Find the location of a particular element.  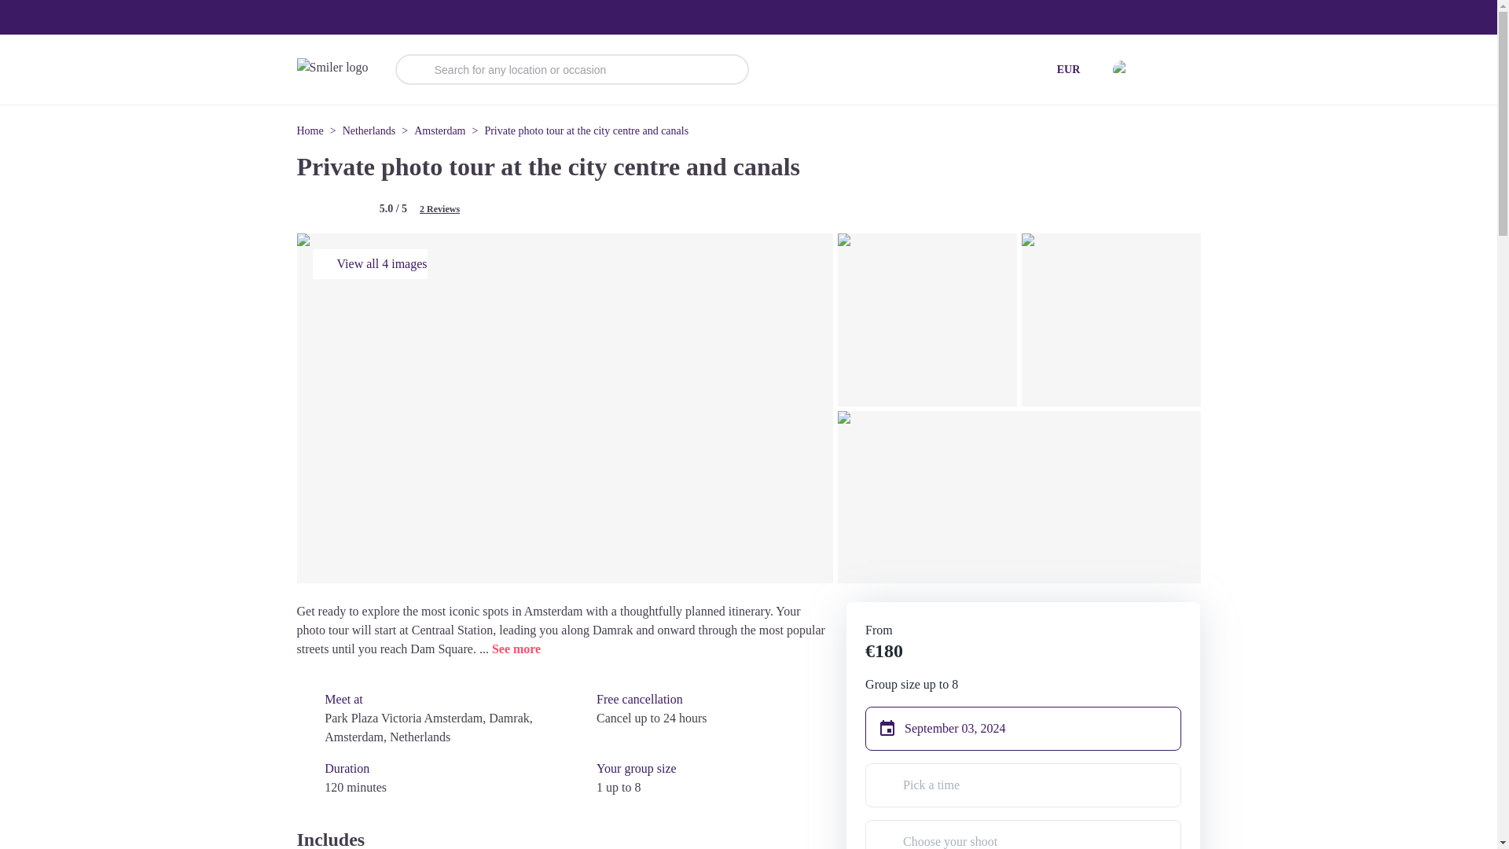

Select currency is located at coordinates (1069, 69).